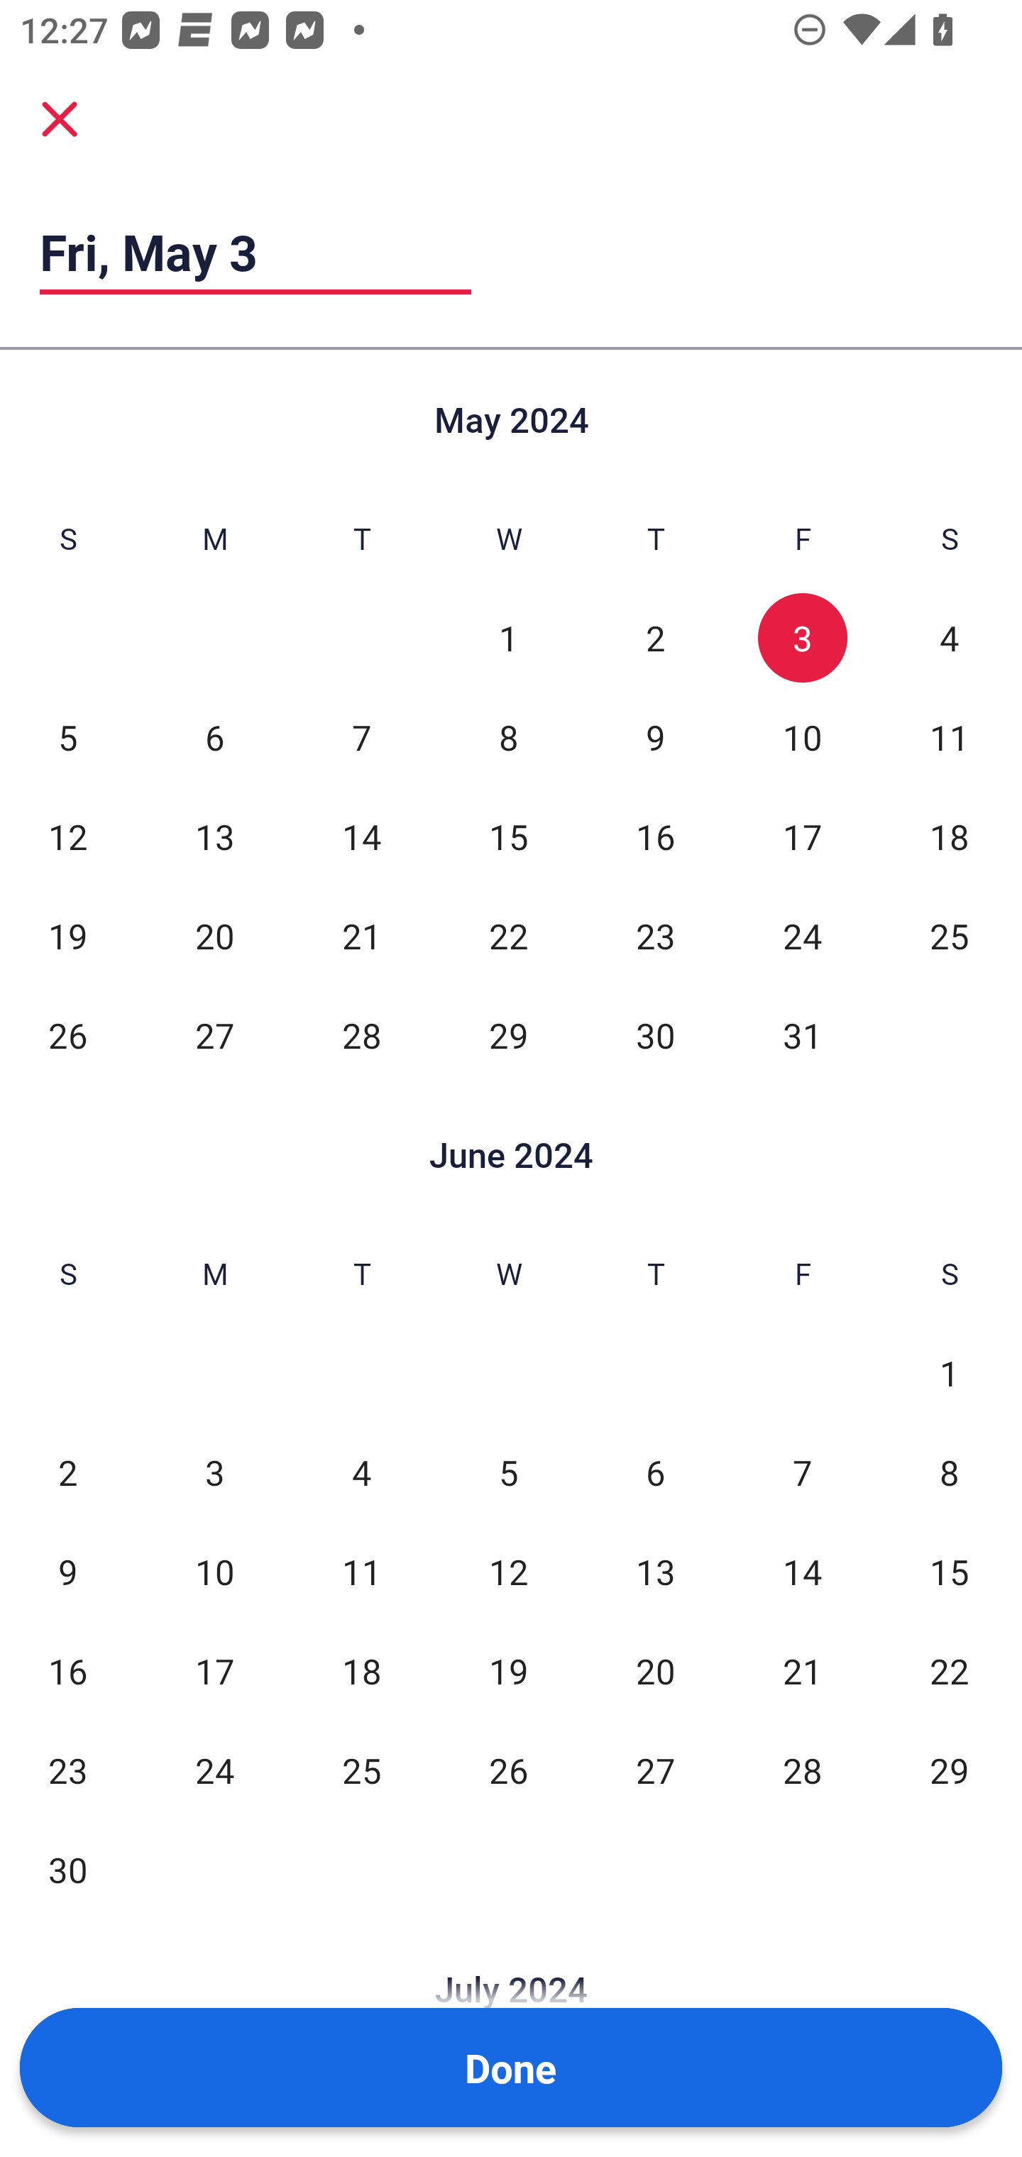 The image size is (1022, 2157). I want to click on 20 Mon, May 20, Not Selected, so click(214, 936).